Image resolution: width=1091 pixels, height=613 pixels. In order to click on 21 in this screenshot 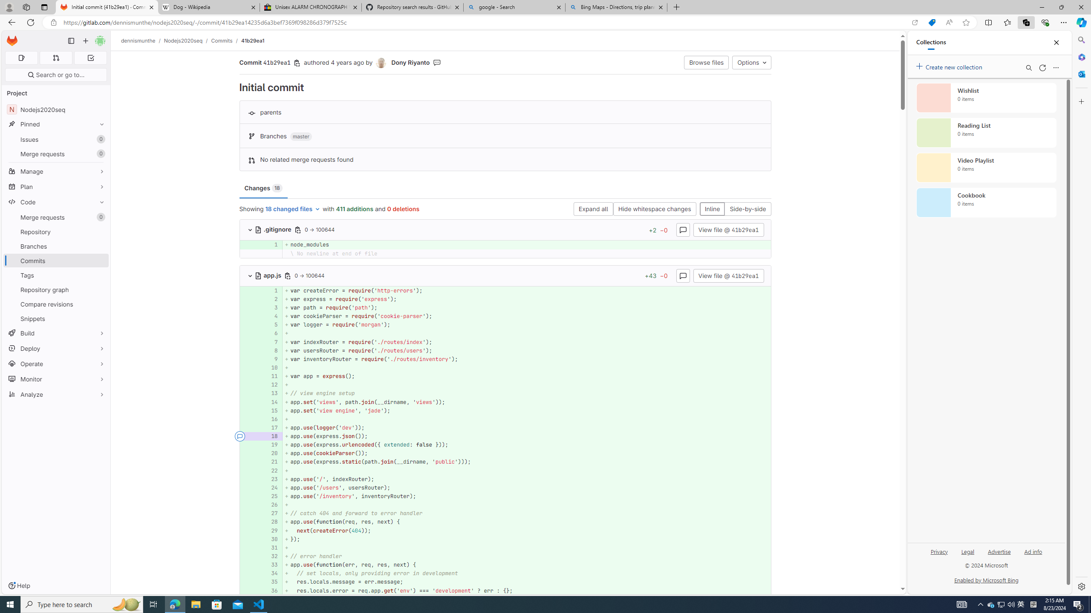, I will do `click(270, 462)`.